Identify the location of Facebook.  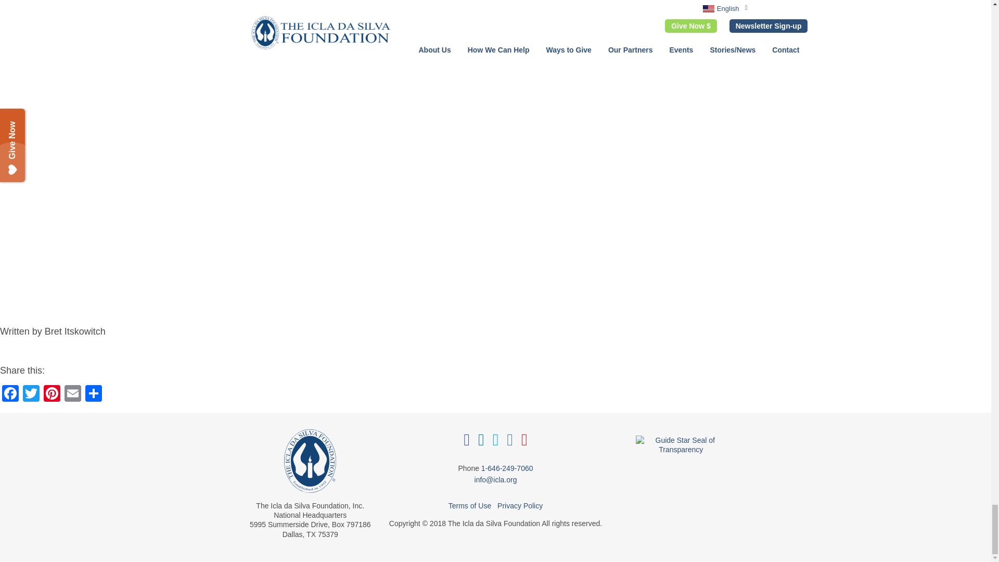
(10, 394).